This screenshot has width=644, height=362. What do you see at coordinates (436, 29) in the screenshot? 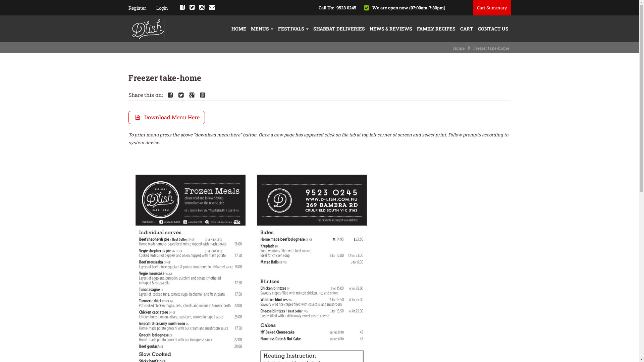
I see `FAMILY RECIPES` at bounding box center [436, 29].